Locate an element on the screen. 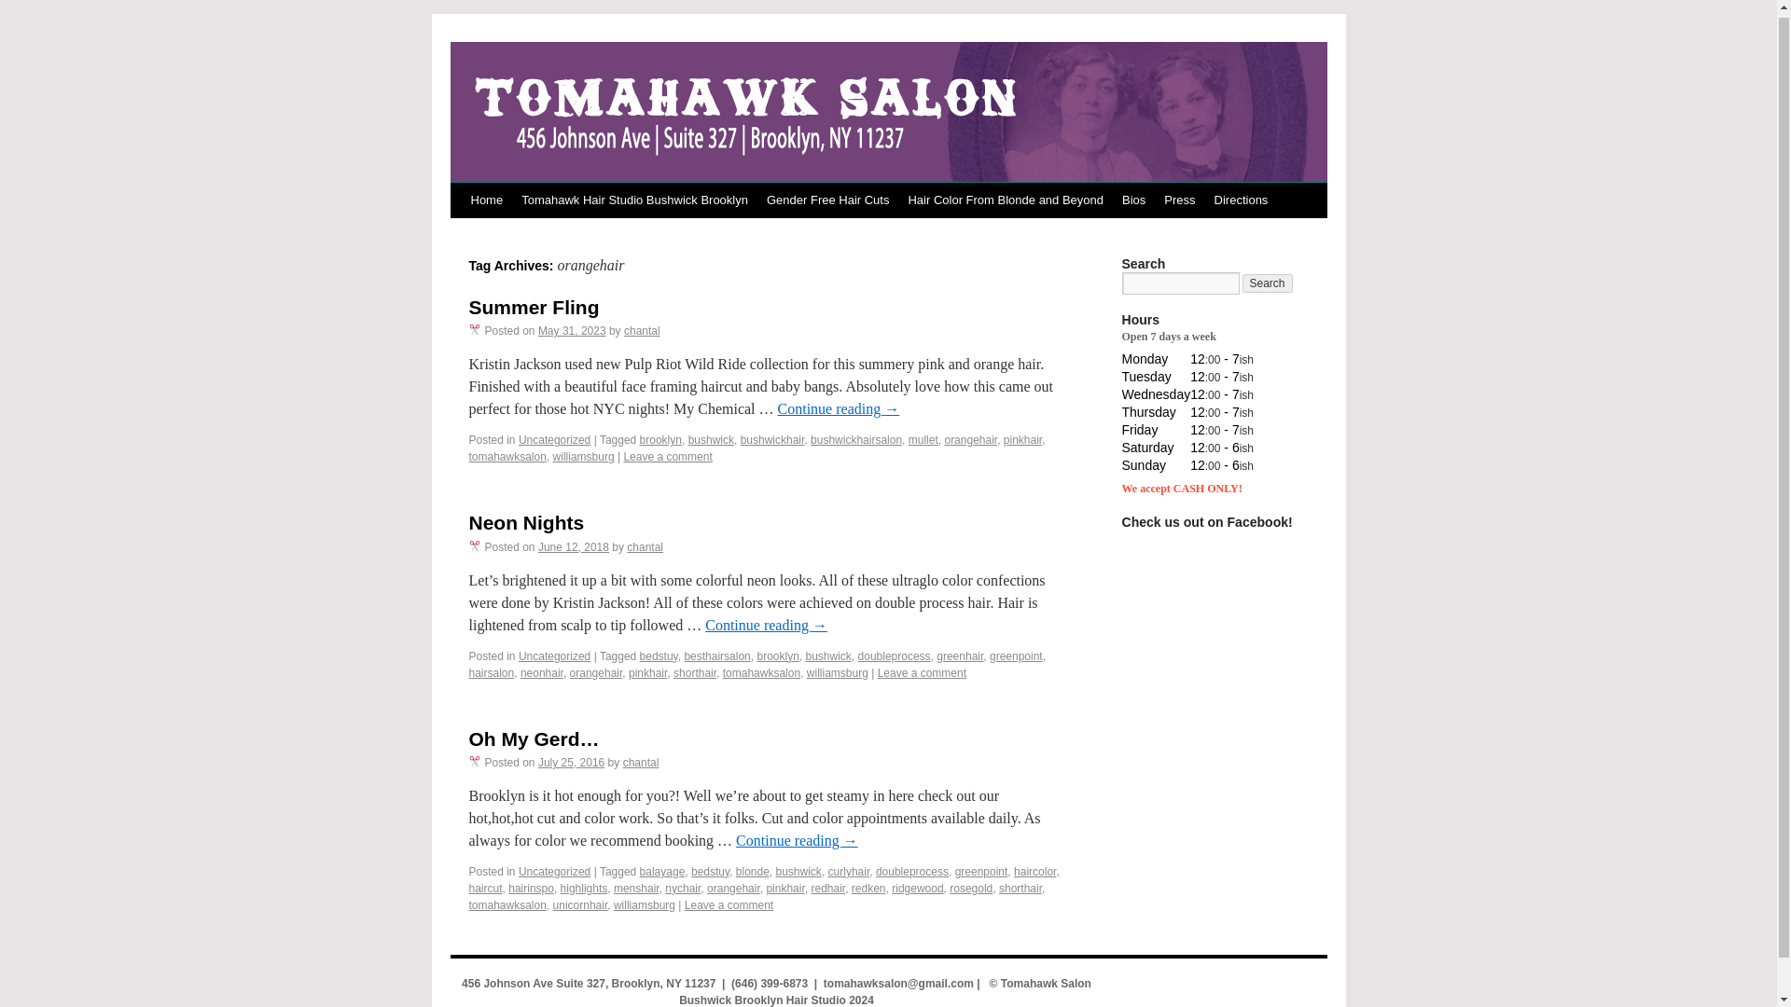  Permalink to Neon Nights is located at coordinates (525, 522).